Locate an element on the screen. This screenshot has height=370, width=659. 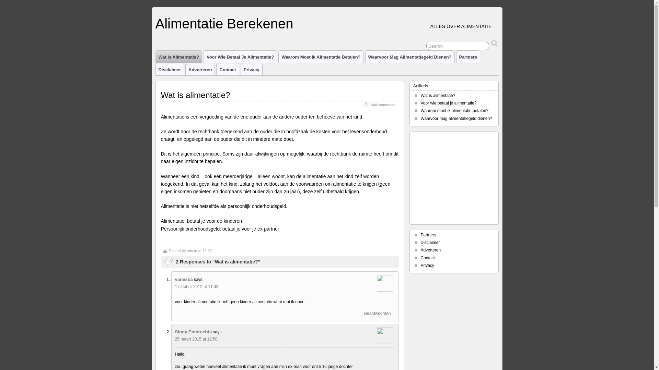
Disclaimer is located at coordinates (430, 243).